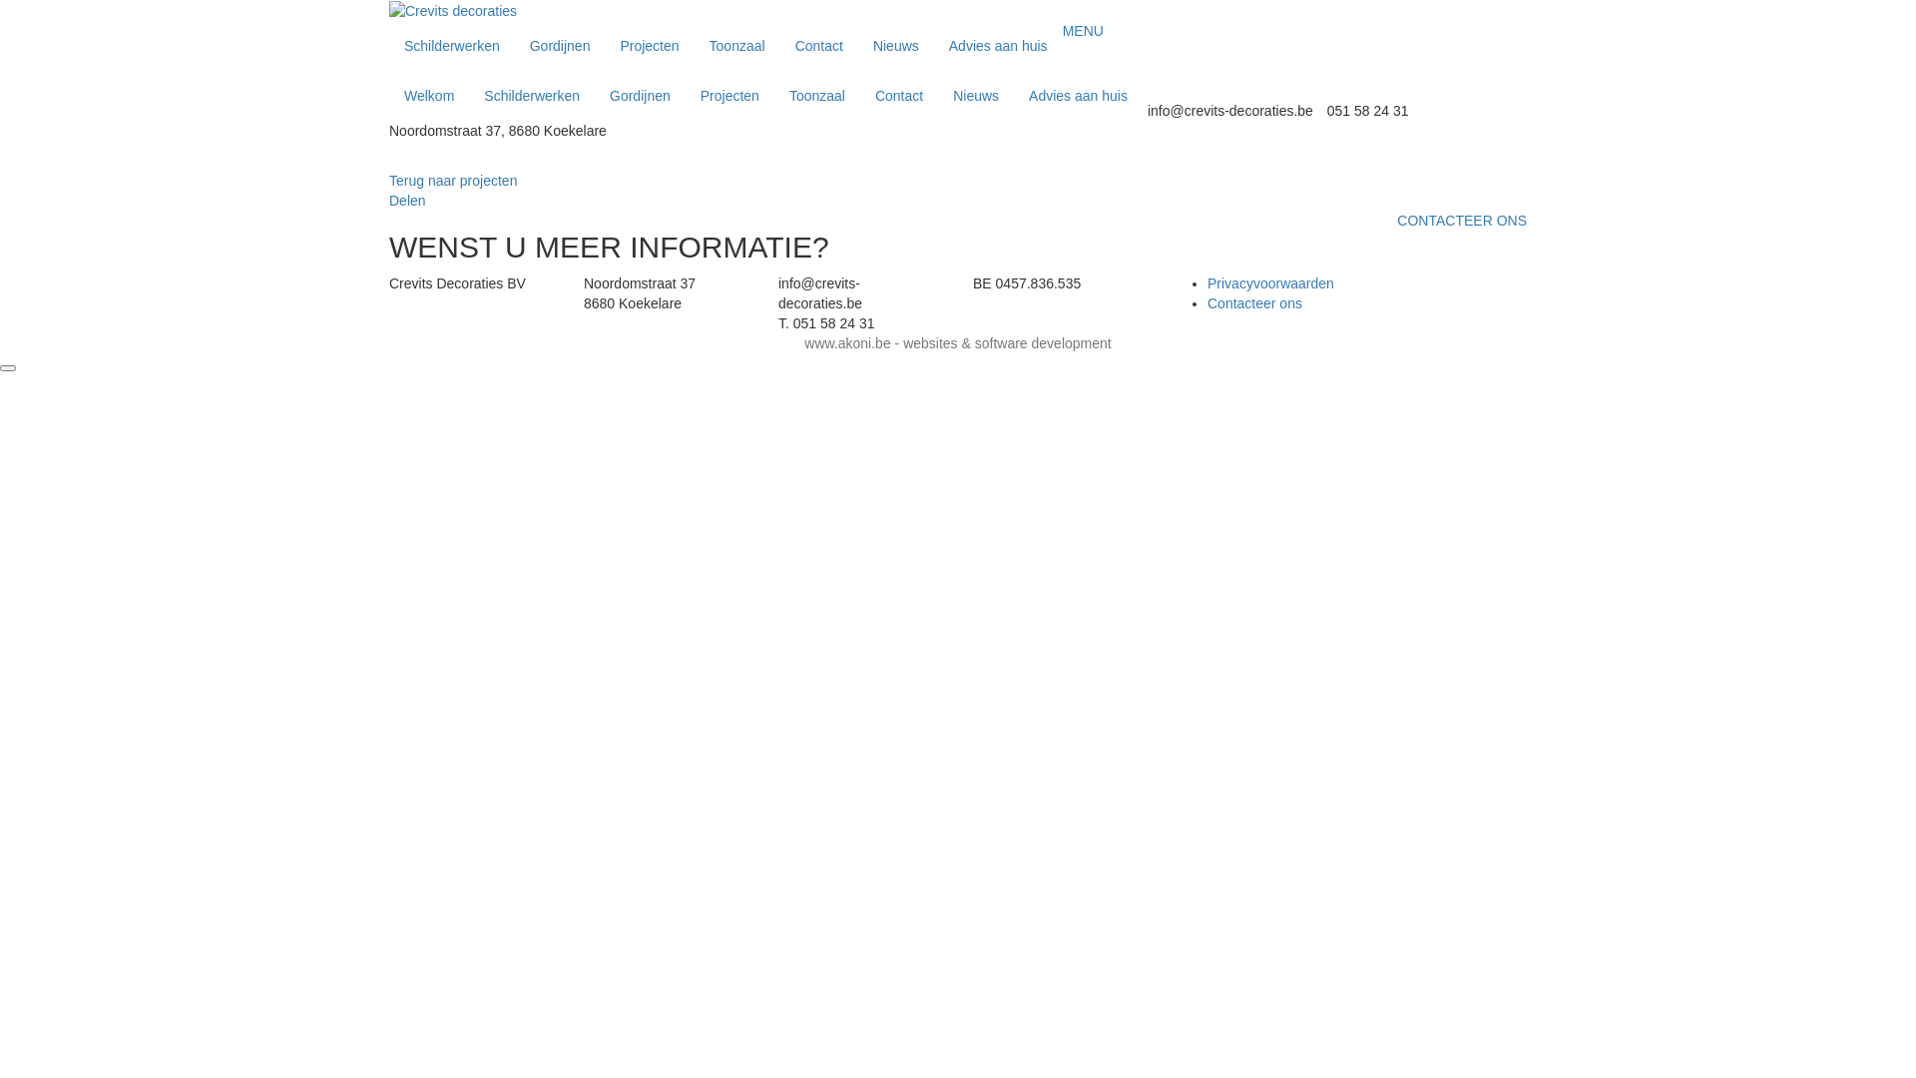 The height and width of the screenshot is (1078, 1916). What do you see at coordinates (1255, 303) in the screenshot?
I see `Contacteer ons` at bounding box center [1255, 303].